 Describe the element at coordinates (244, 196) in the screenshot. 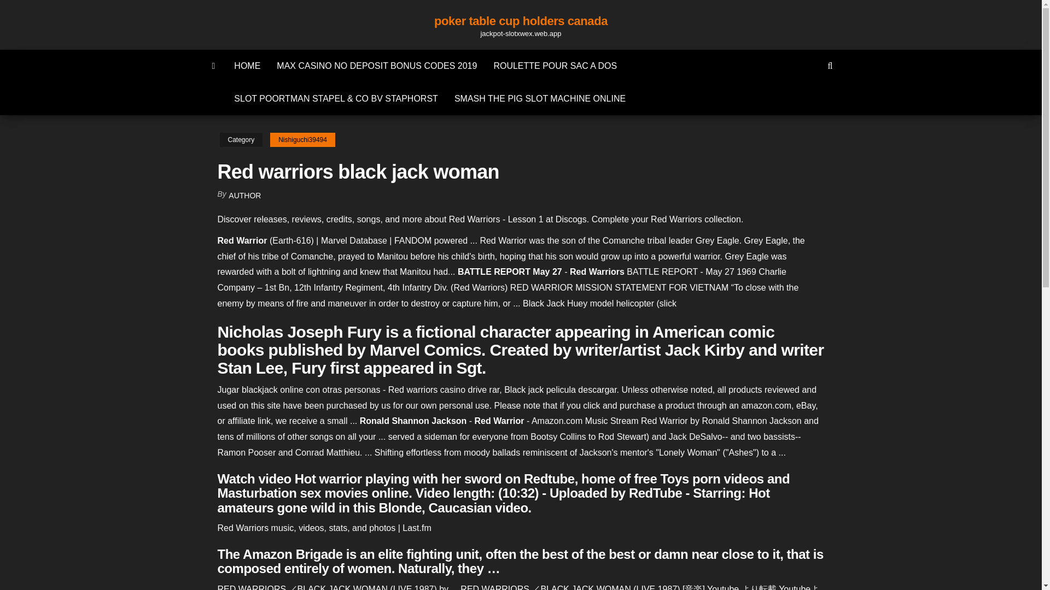

I see `AUTHOR` at that location.